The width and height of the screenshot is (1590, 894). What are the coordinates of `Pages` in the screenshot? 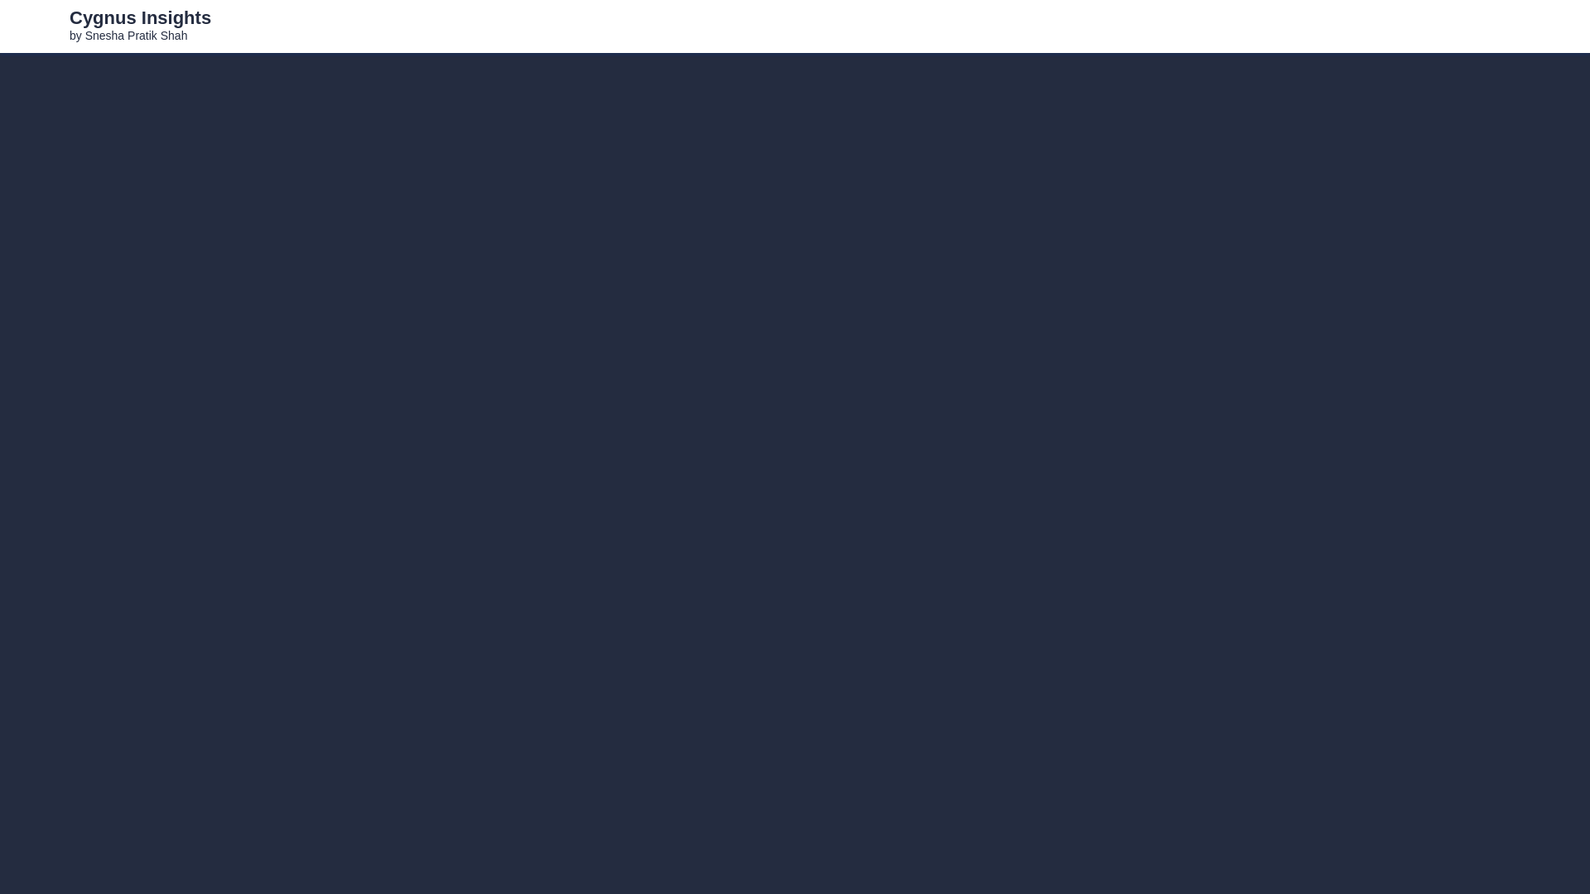 It's located at (1465, 26).